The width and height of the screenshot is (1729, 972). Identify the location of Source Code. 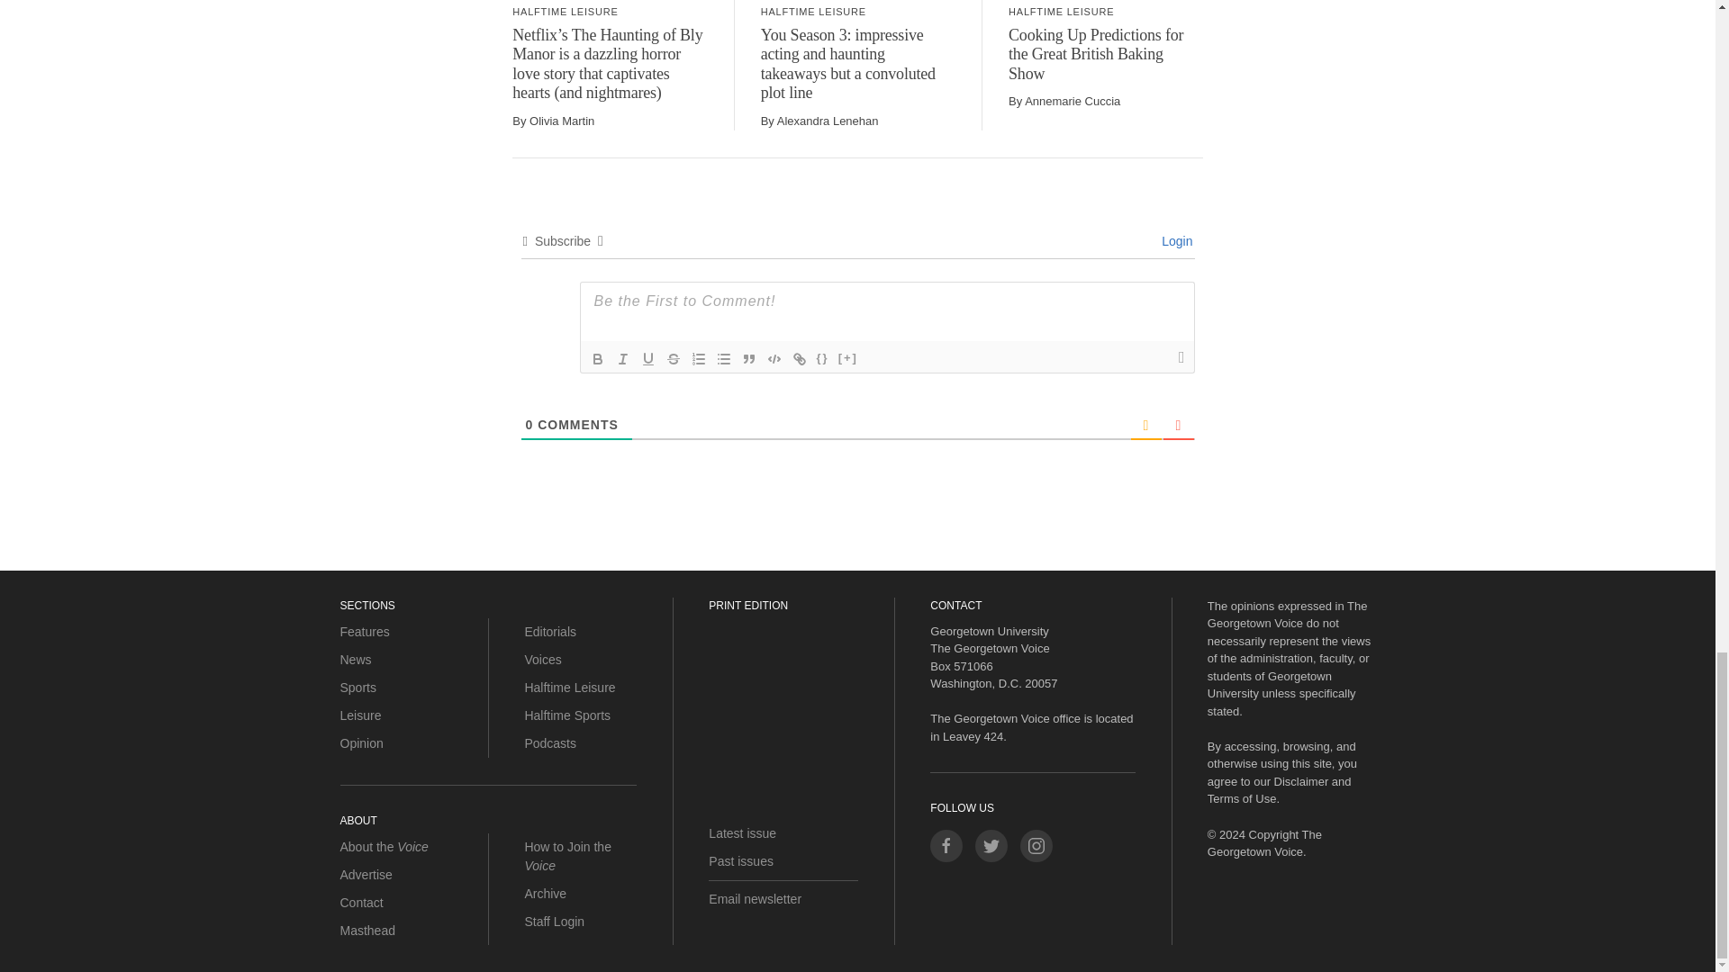
(823, 358).